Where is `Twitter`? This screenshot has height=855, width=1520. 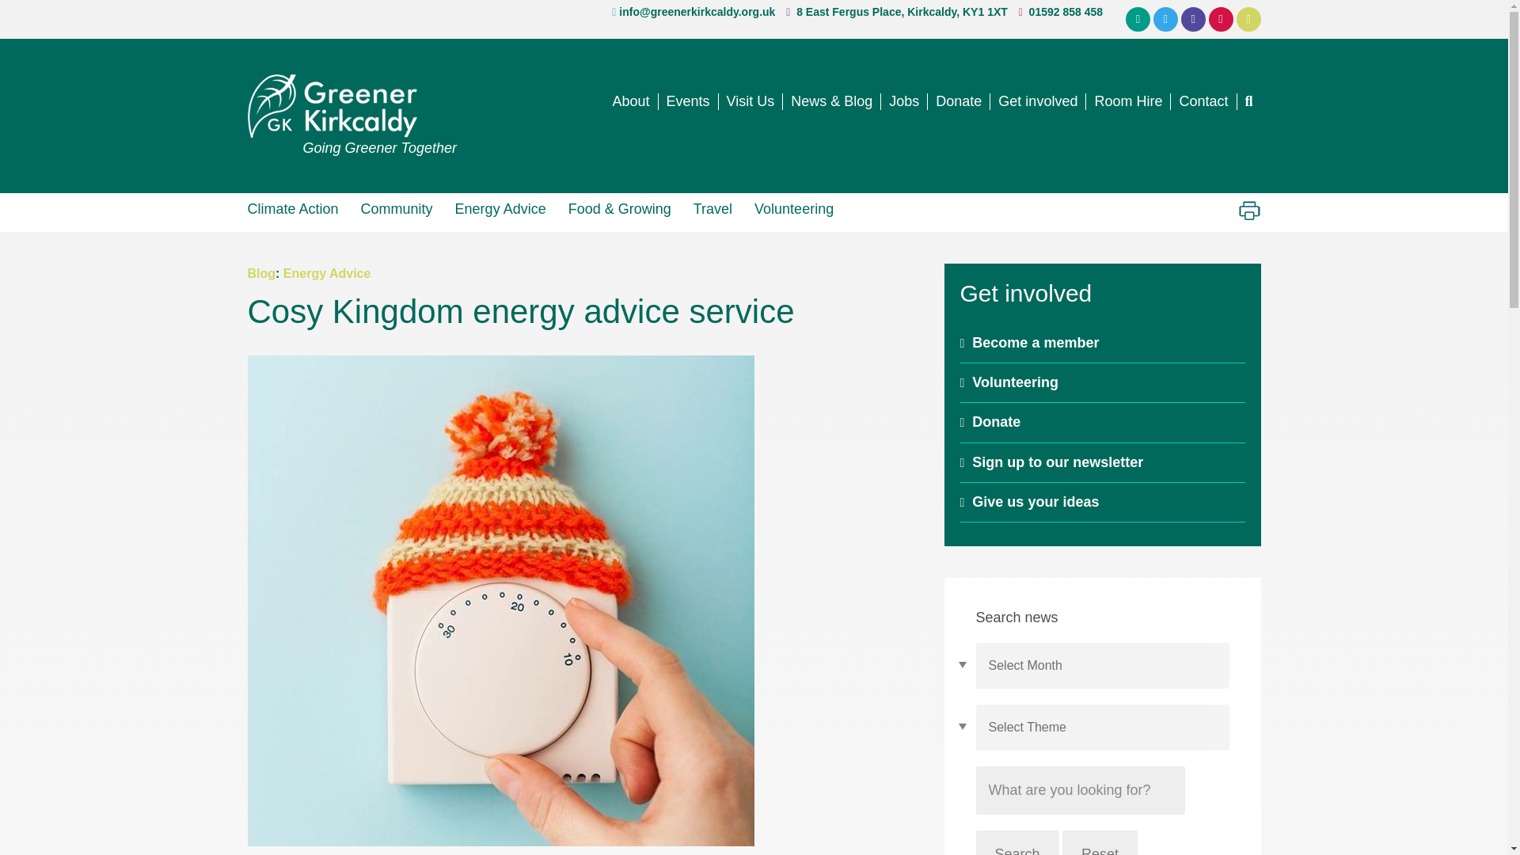
Twitter is located at coordinates (1165, 19).